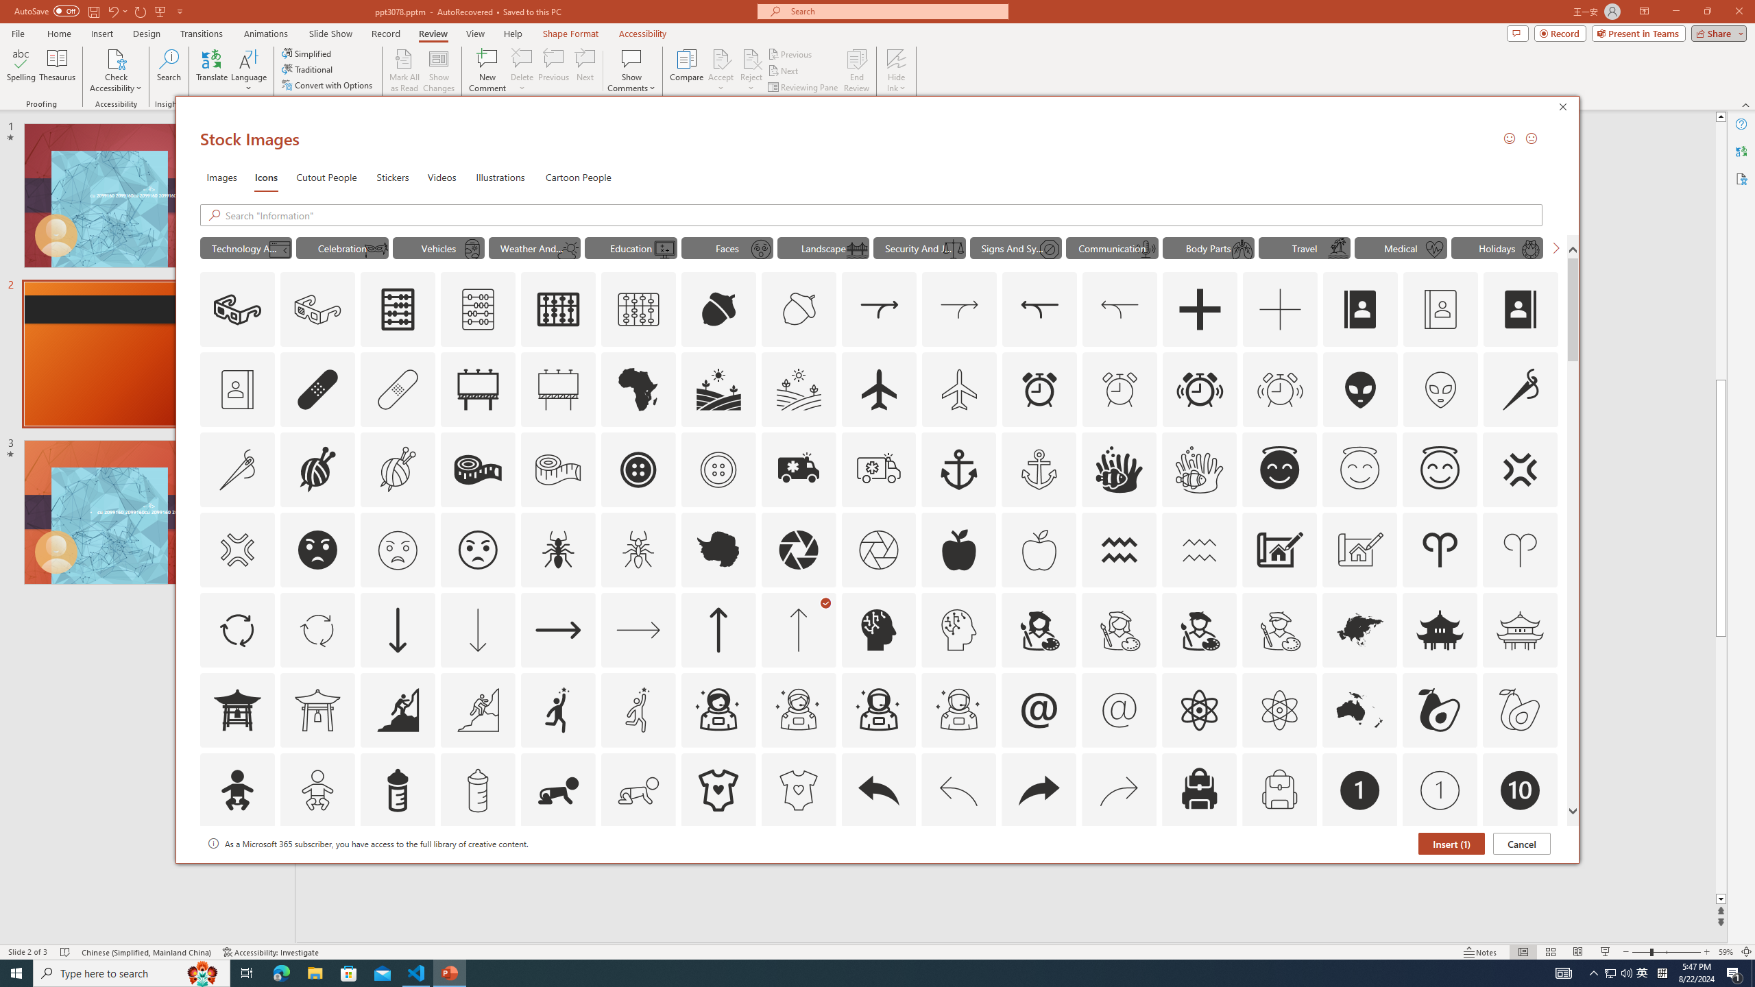 The height and width of the screenshot is (987, 1755). Describe the element at coordinates (237, 550) in the screenshot. I see `AutomationID: Icons_AngerSymbol_M` at that location.